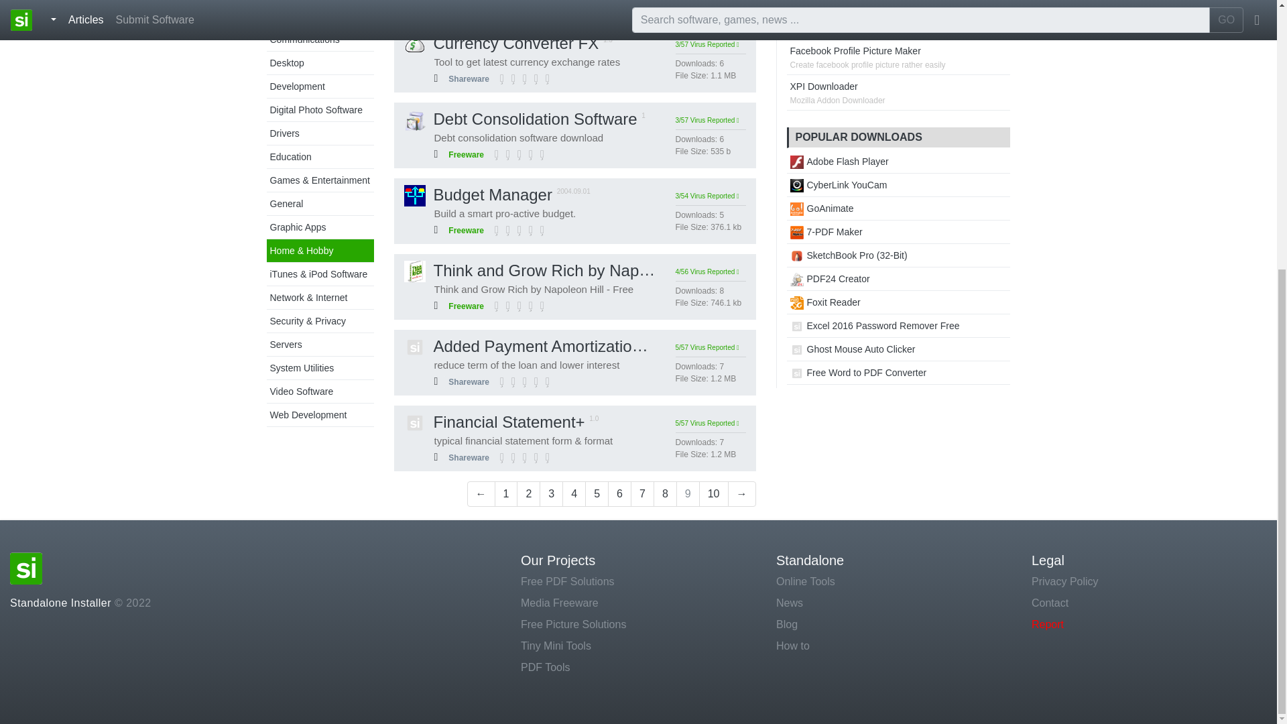 This screenshot has width=1287, height=724. What do you see at coordinates (286, 63) in the screenshot?
I see `Desktop` at bounding box center [286, 63].